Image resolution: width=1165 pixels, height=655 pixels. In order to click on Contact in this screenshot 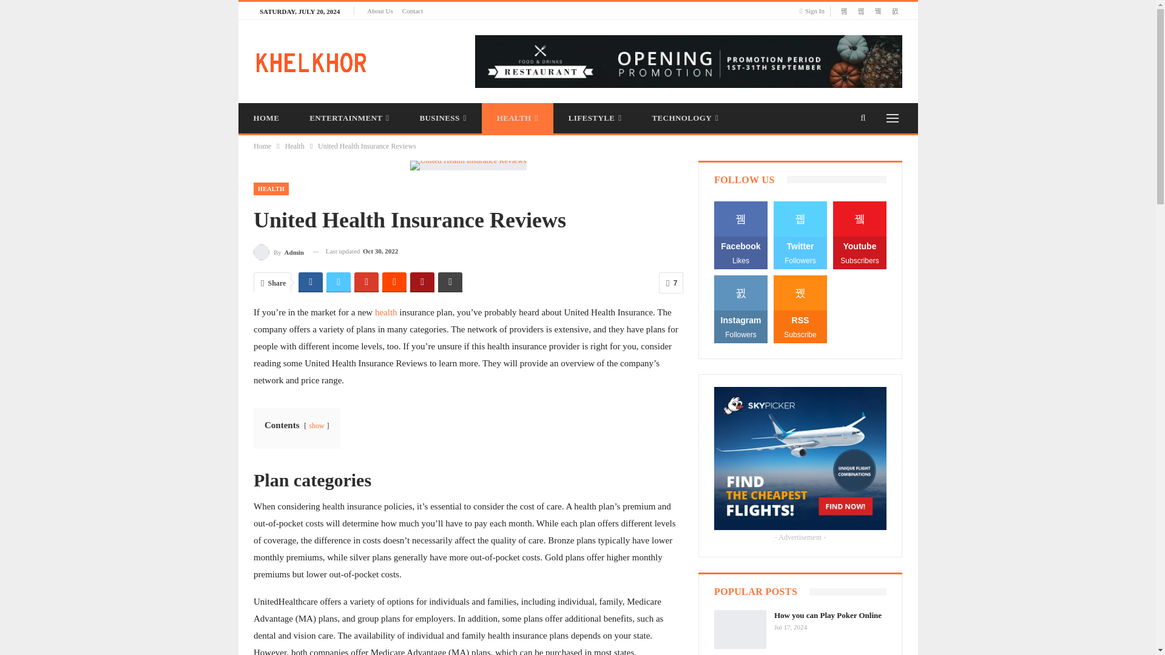, I will do `click(412, 10)`.